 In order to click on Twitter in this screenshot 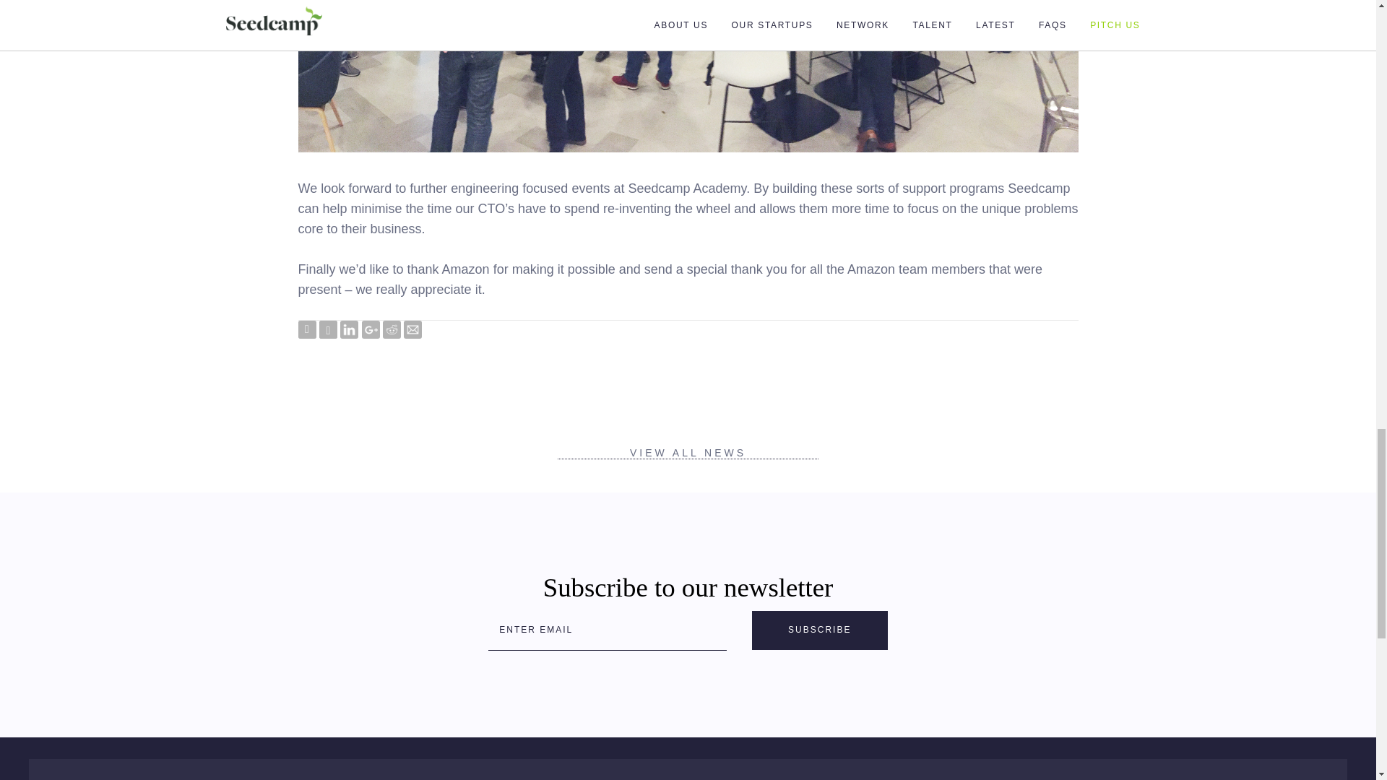, I will do `click(306, 329)`.